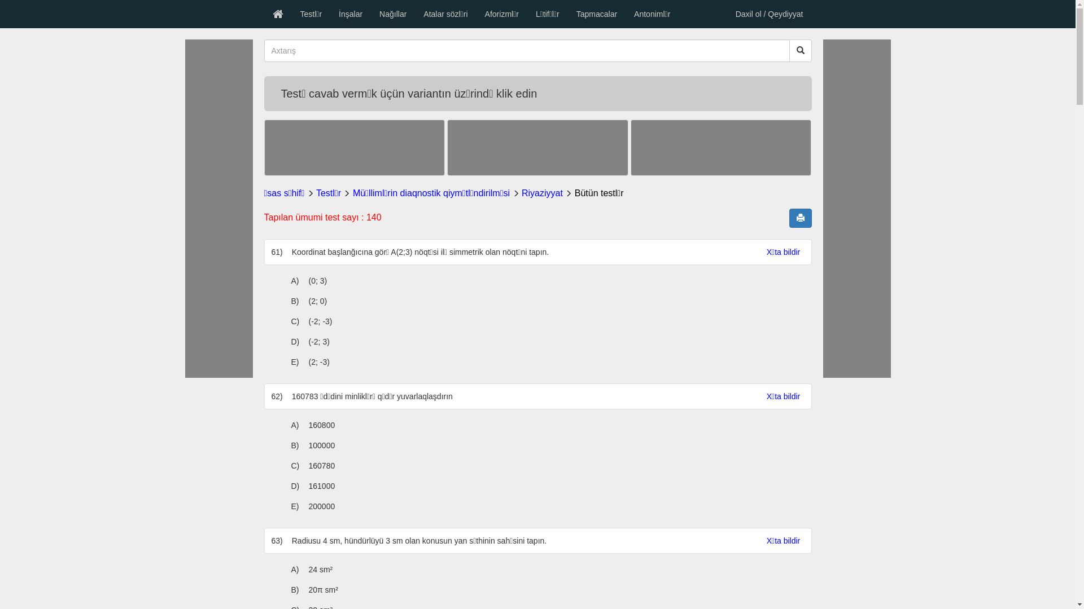 This screenshot has height=609, width=1084. I want to click on Daxil ol / Qeydiyyat, so click(770, 14).